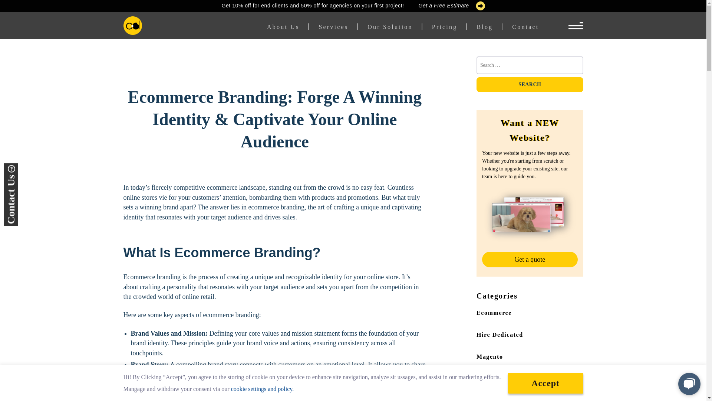 Image resolution: width=712 pixels, height=401 pixels. I want to click on Accept, so click(545, 383).